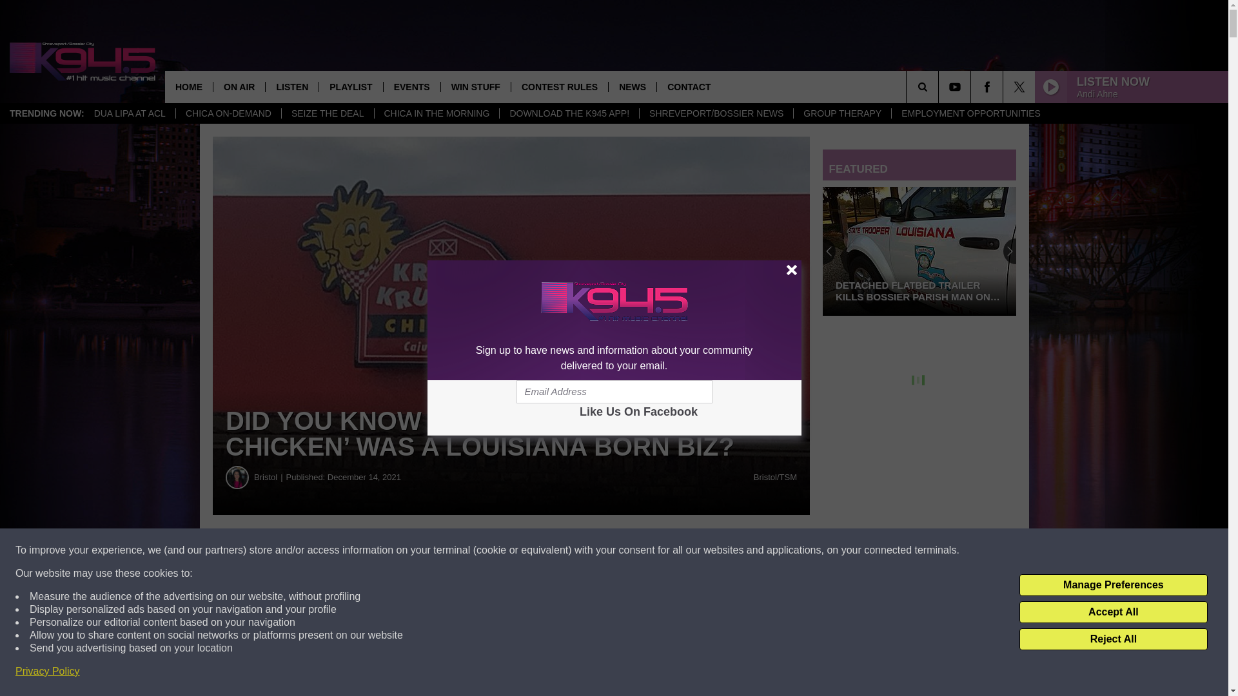 The height and width of the screenshot is (696, 1238). What do you see at coordinates (130, 113) in the screenshot?
I see `DUA LIPA AT ACL` at bounding box center [130, 113].